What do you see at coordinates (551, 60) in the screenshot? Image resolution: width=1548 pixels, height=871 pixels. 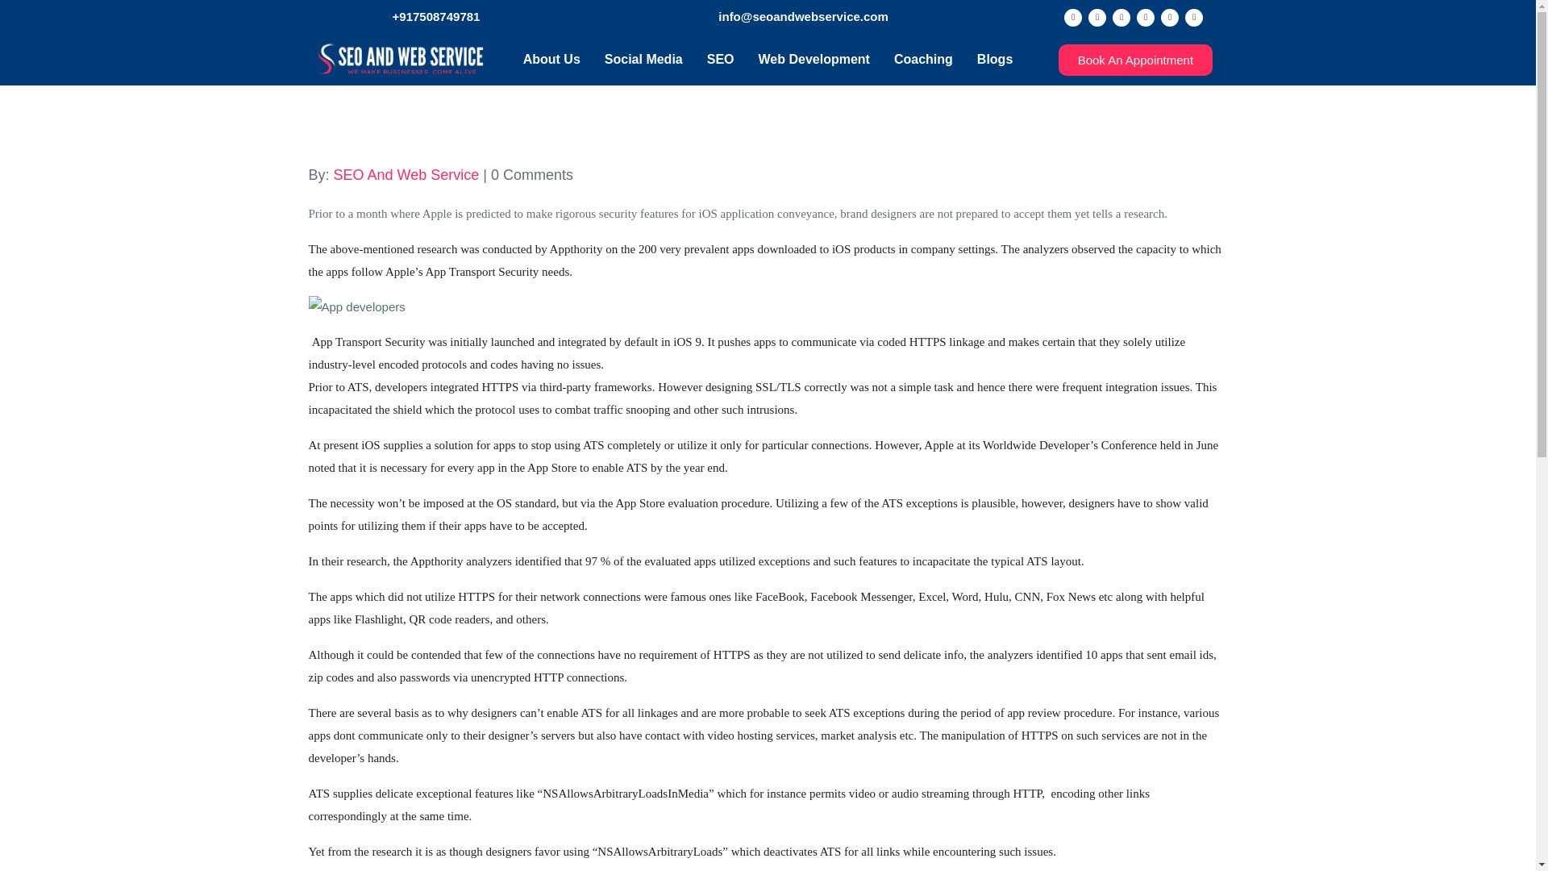 I see `About Us` at bounding box center [551, 60].